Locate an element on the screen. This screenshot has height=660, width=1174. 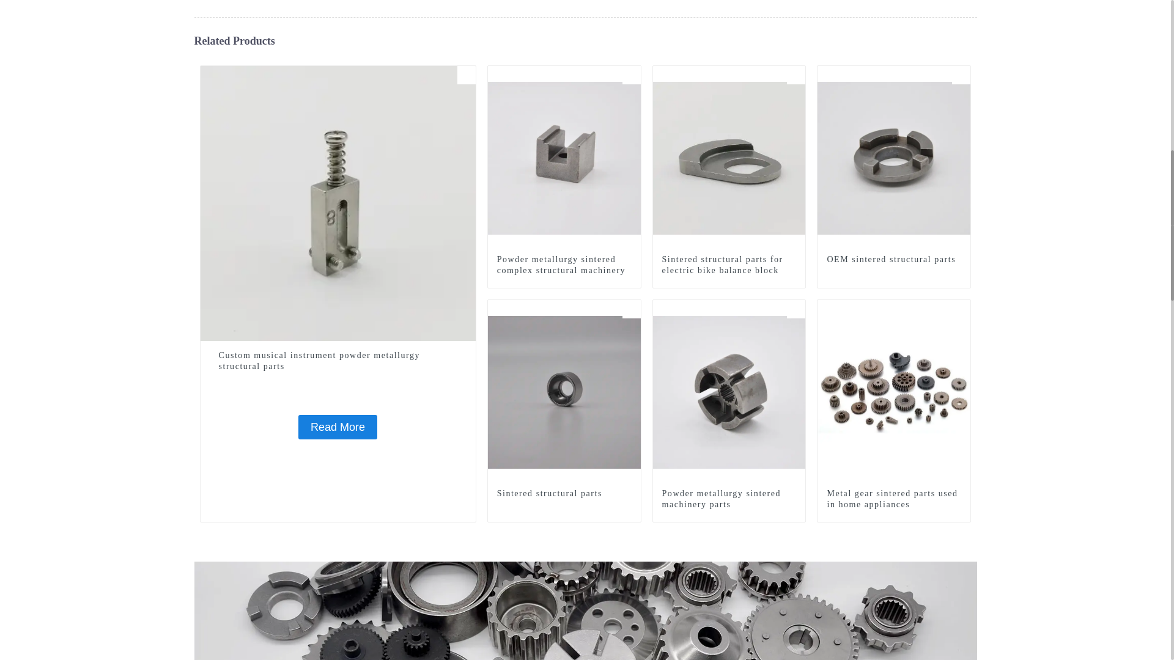
OEM sintered structural parts1 is located at coordinates (961, 75).